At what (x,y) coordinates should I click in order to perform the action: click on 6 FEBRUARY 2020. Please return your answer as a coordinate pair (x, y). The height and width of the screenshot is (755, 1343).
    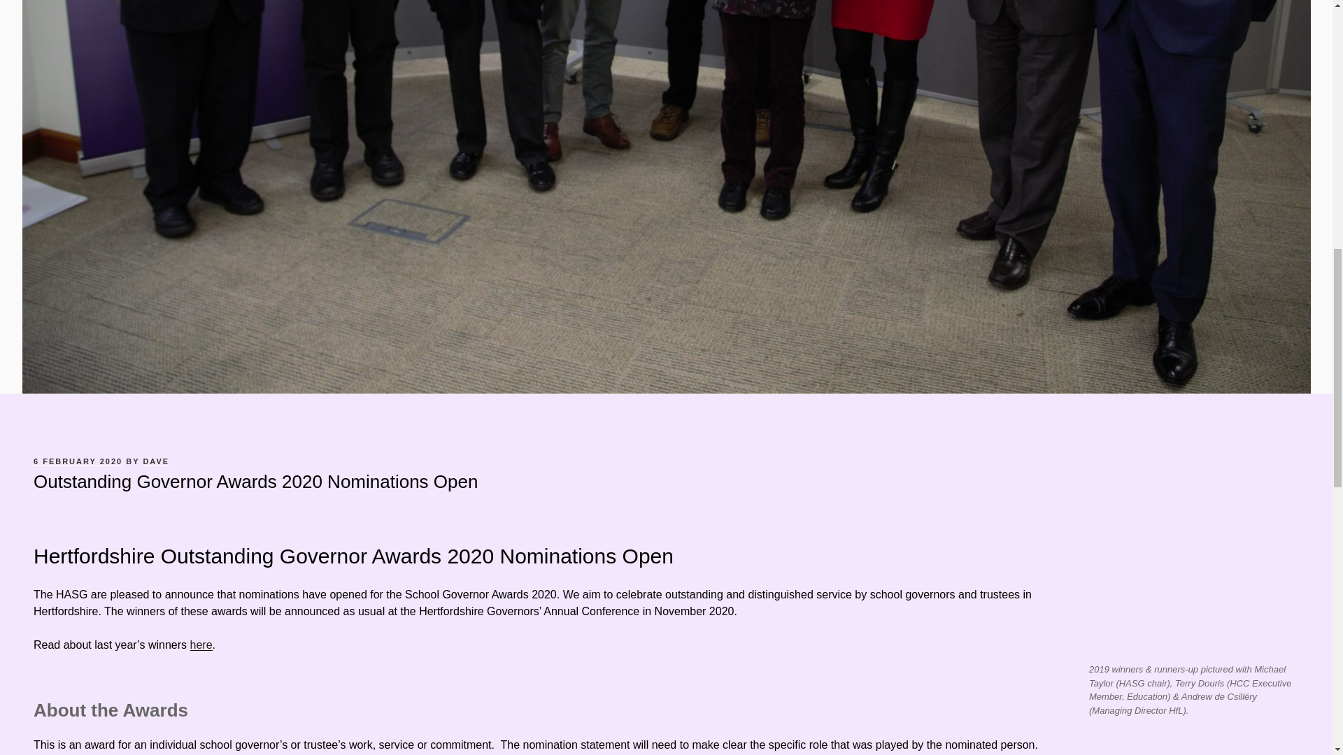
    Looking at the image, I should click on (78, 461).